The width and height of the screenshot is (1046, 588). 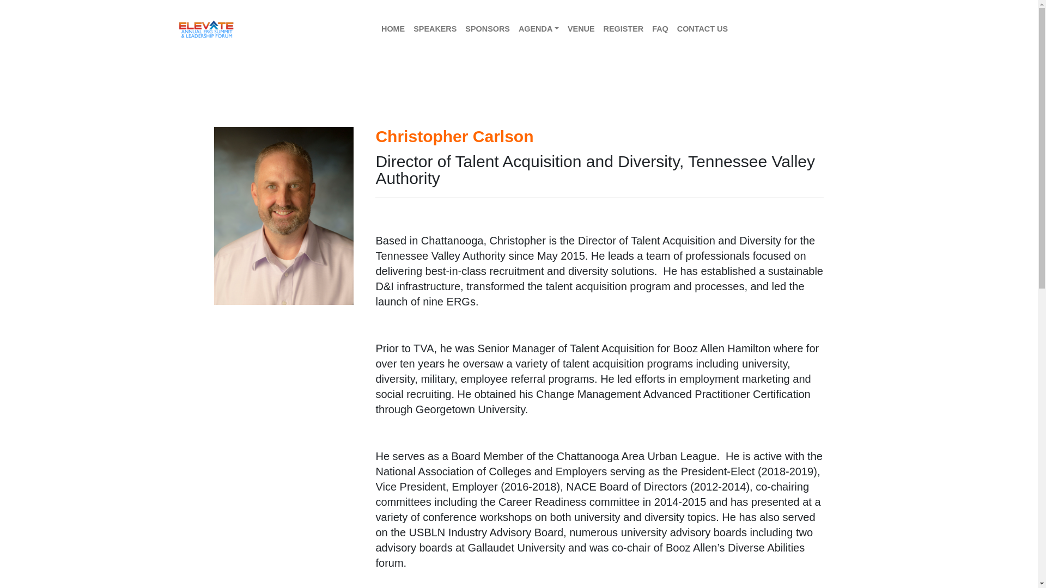 I want to click on FAQ, so click(x=660, y=29).